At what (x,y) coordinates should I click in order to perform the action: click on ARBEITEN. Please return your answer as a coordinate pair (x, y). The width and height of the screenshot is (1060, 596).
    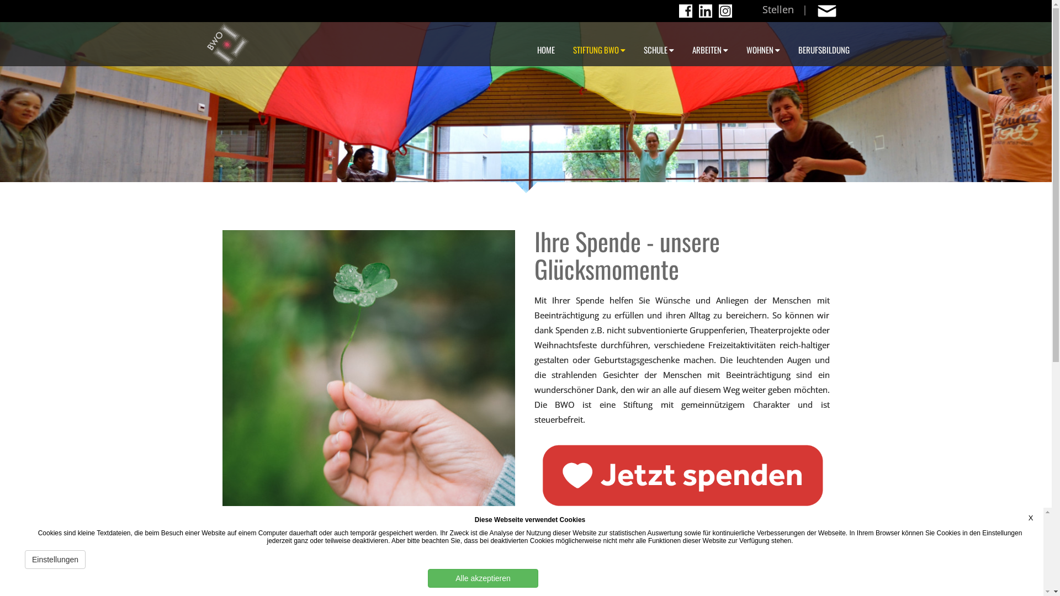
    Looking at the image, I should click on (710, 44).